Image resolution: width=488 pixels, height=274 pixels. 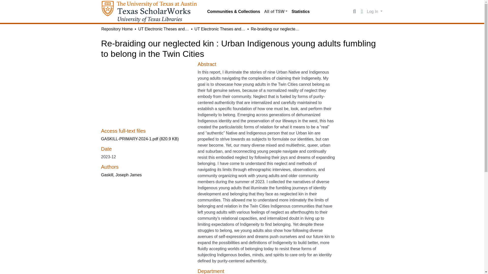 What do you see at coordinates (117, 29) in the screenshot?
I see `Repository Home` at bounding box center [117, 29].